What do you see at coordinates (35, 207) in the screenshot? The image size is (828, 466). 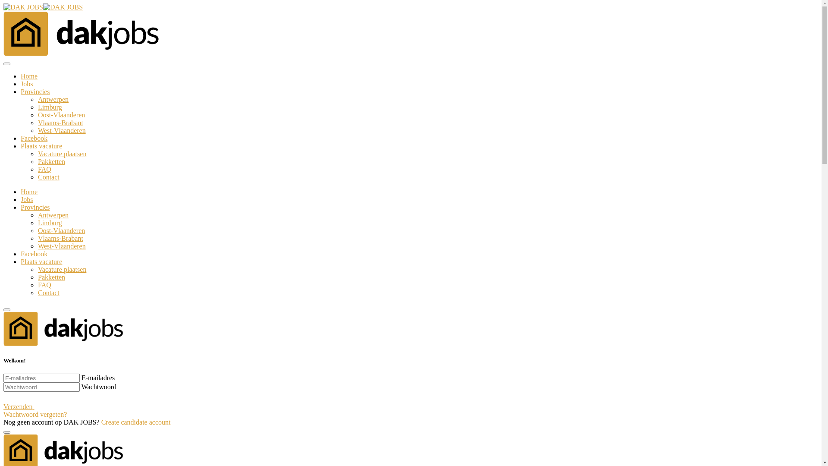 I see `Provincies` at bounding box center [35, 207].